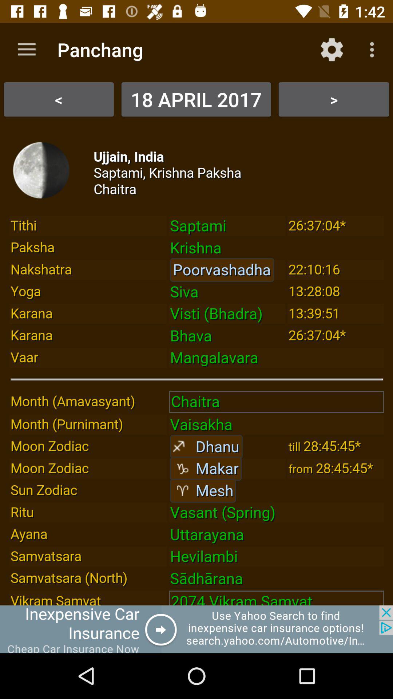  Describe the element at coordinates (196, 364) in the screenshot. I see `shows details page` at that location.